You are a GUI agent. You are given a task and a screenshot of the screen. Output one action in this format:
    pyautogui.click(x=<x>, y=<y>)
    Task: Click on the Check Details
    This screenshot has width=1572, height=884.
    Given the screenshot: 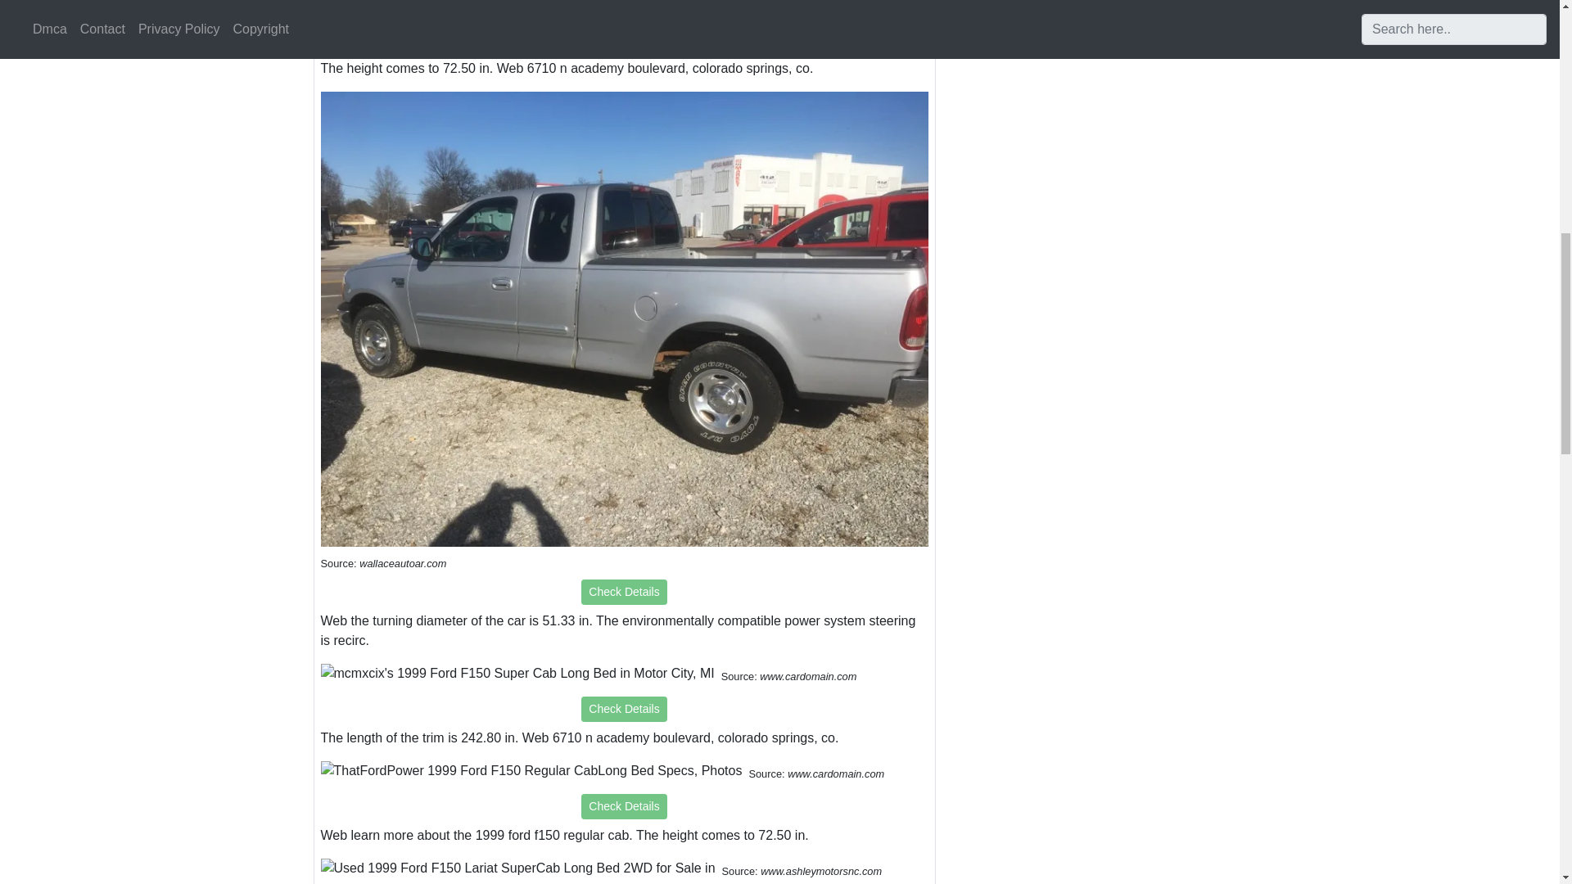 What is the action you would take?
    pyautogui.click(x=624, y=806)
    